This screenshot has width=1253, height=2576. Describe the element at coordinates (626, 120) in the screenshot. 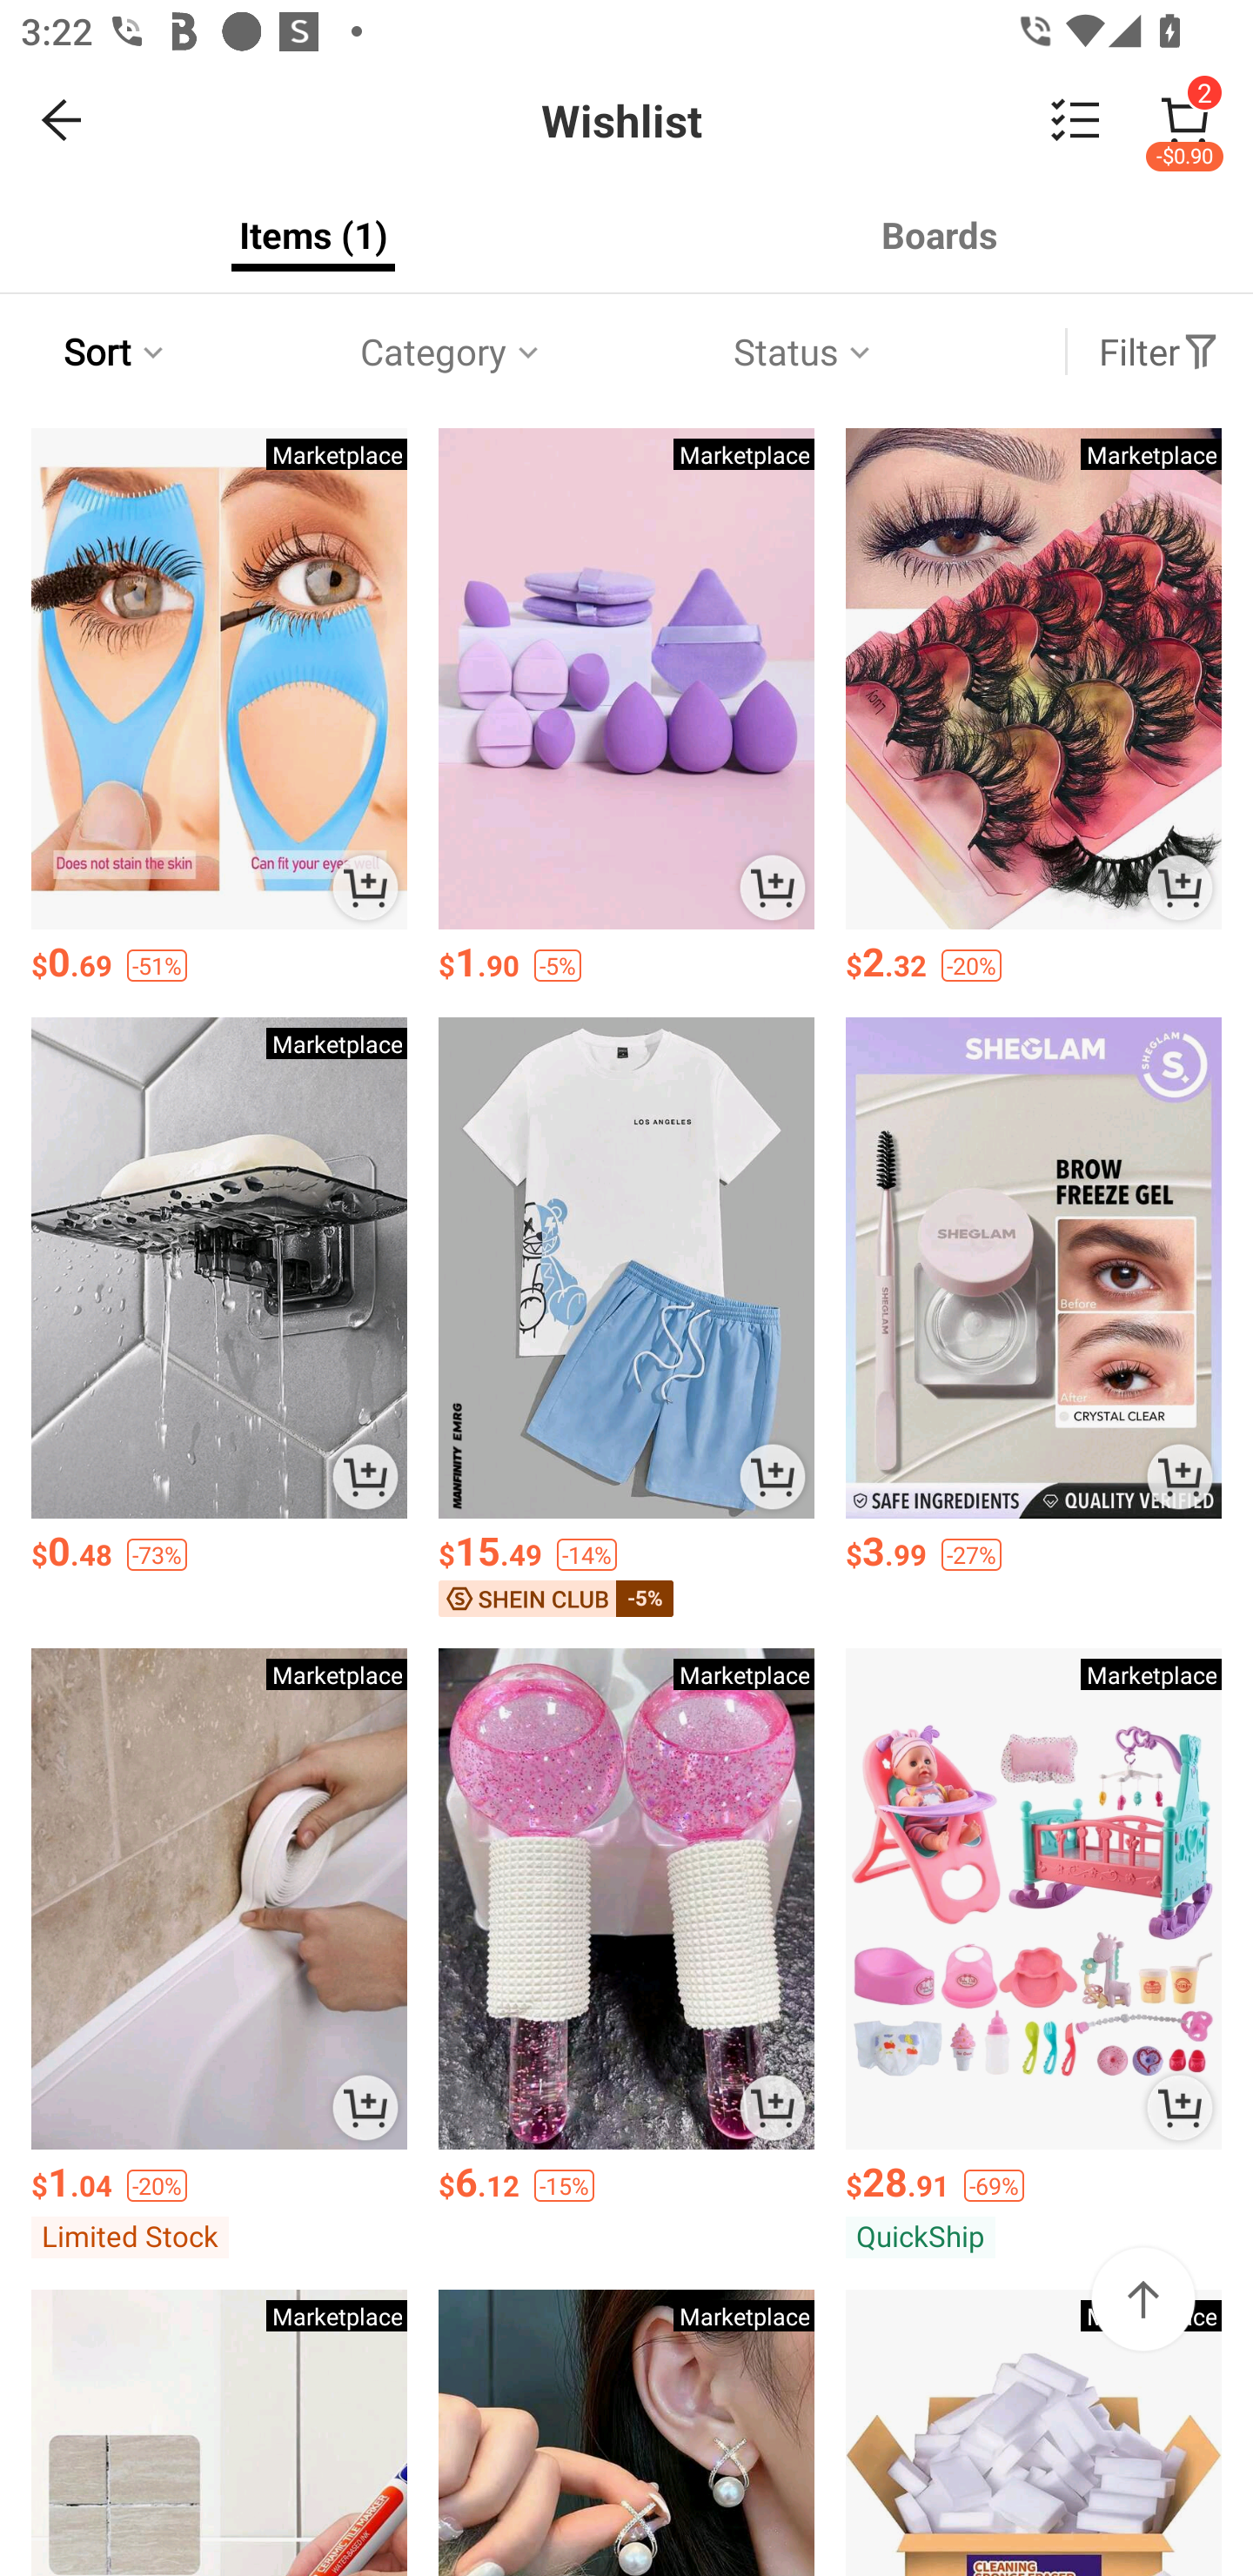

I see `Wishlist` at that location.